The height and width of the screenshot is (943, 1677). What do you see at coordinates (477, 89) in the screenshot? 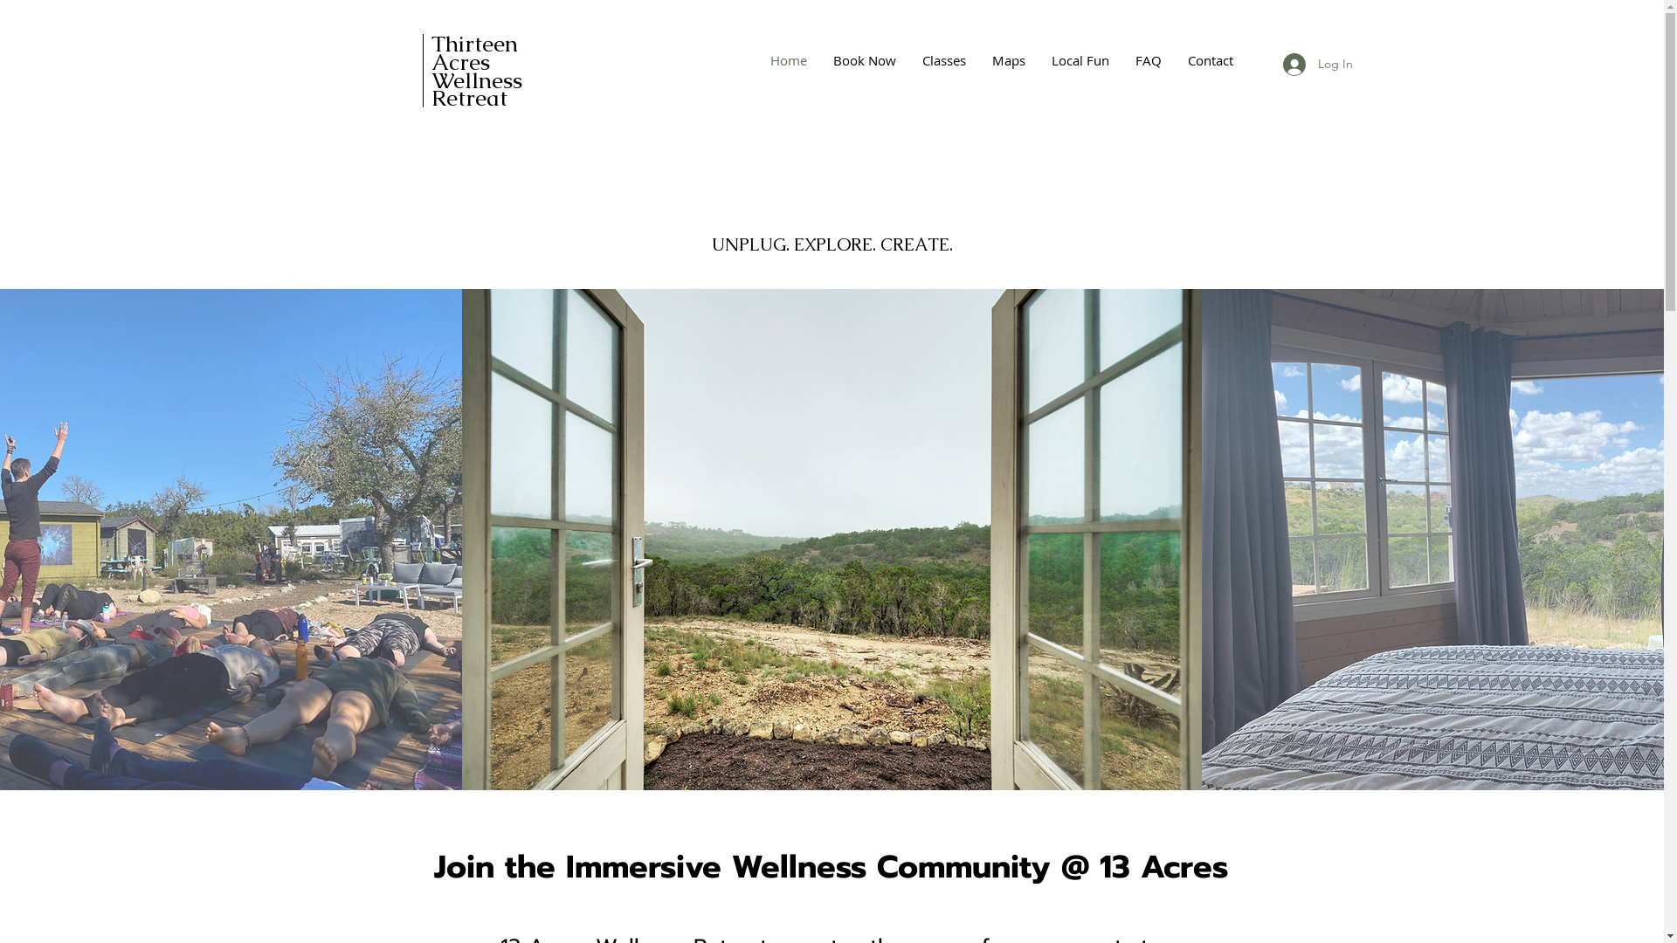
I see `Acres
Wellness
Retreat` at bounding box center [477, 89].